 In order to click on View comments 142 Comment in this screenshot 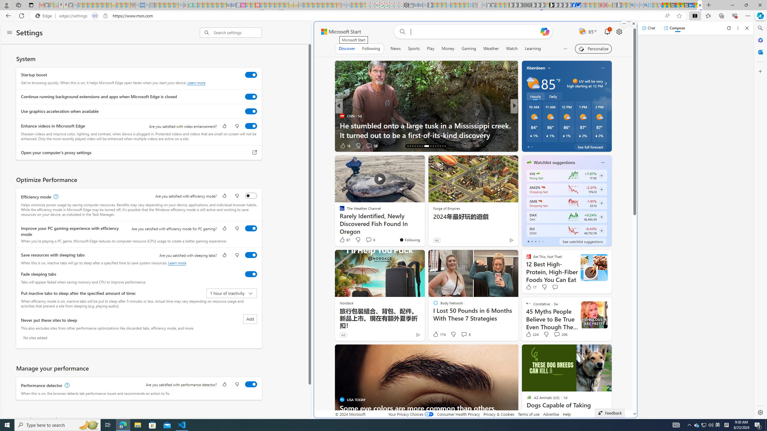, I will do `click(373, 145)`.